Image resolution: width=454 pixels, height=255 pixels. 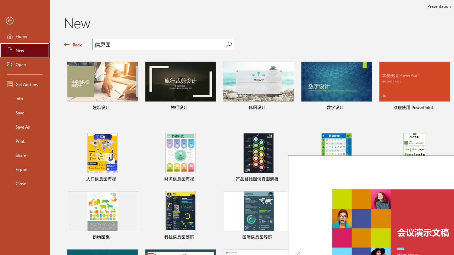 What do you see at coordinates (25, 127) in the screenshot?
I see `Save As` at bounding box center [25, 127].